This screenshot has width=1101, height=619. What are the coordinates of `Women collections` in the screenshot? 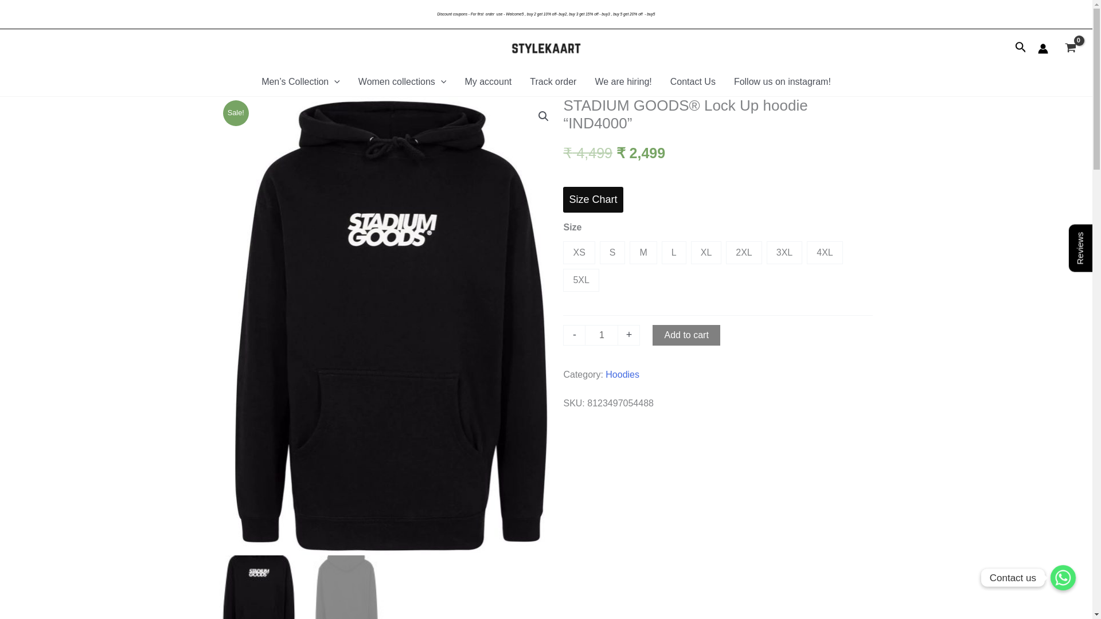 It's located at (402, 81).